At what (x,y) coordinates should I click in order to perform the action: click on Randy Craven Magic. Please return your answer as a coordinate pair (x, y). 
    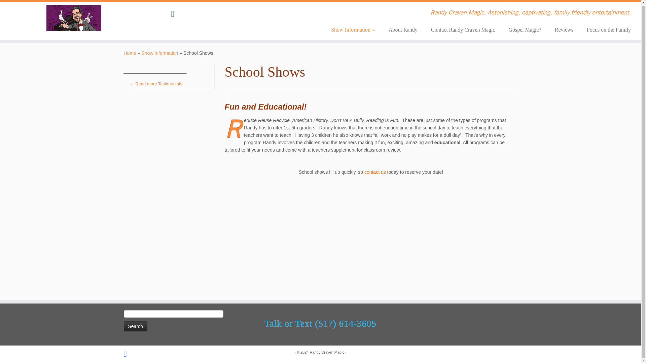
    Looking at the image, I should click on (327, 352).